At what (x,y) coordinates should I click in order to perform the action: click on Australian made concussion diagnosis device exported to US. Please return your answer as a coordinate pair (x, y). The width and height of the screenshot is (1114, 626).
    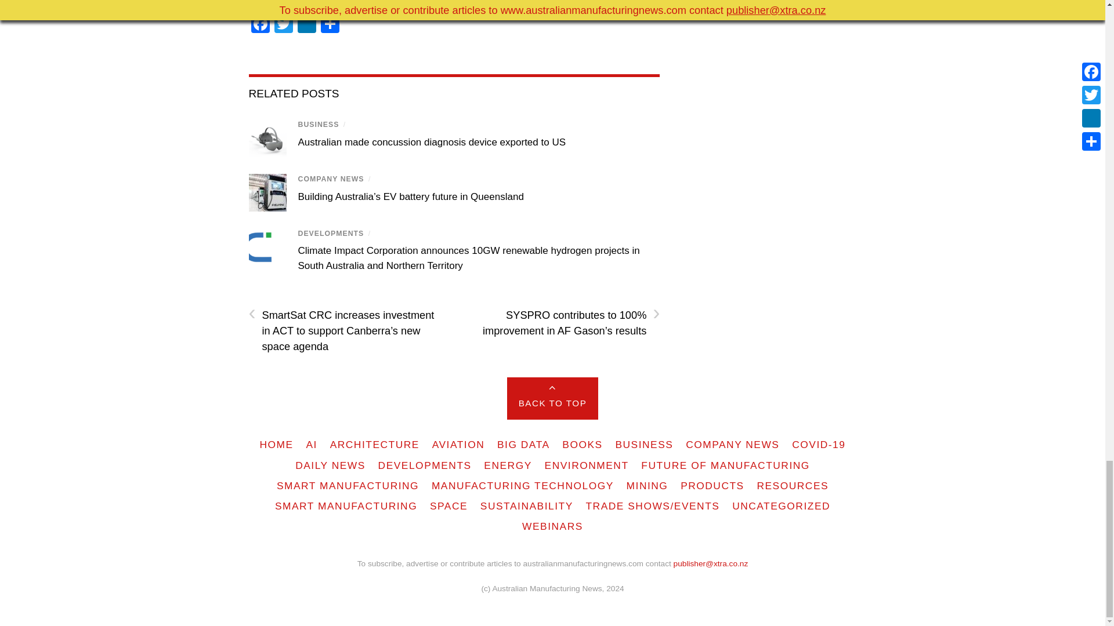
    Looking at the image, I should click on (432, 142).